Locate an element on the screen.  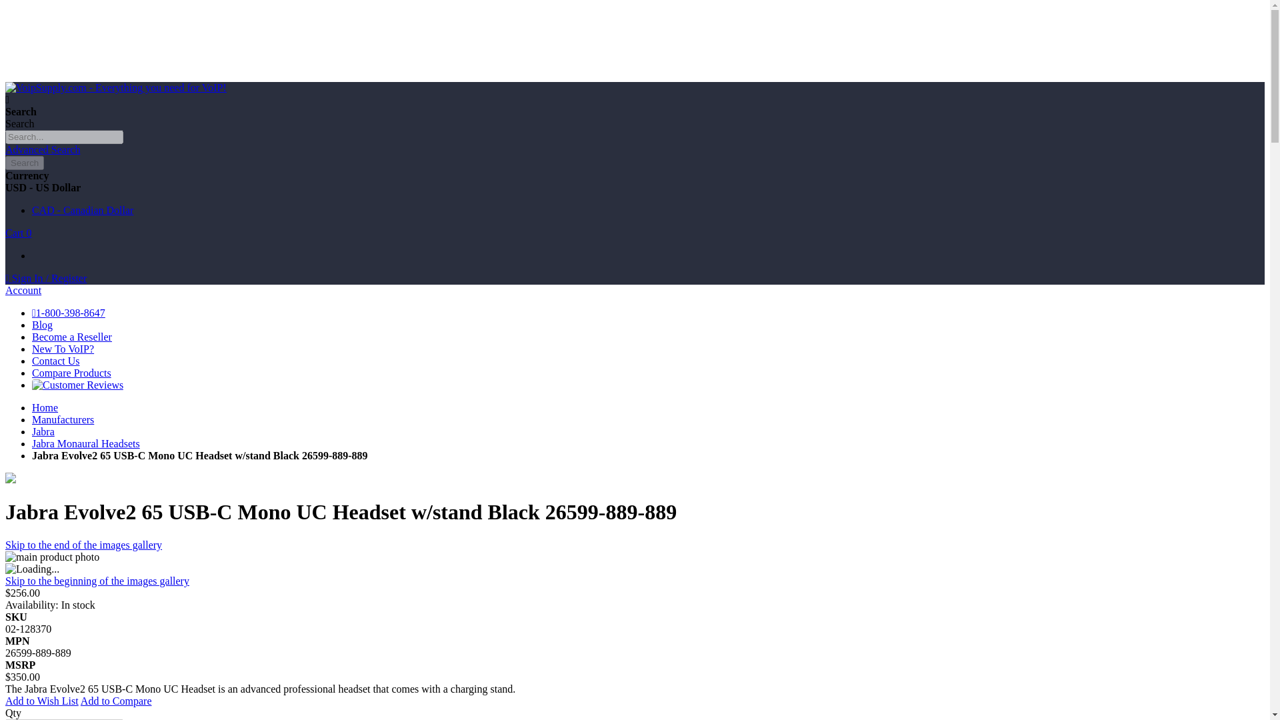
Jabra Monaural Headsets is located at coordinates (85, 443).